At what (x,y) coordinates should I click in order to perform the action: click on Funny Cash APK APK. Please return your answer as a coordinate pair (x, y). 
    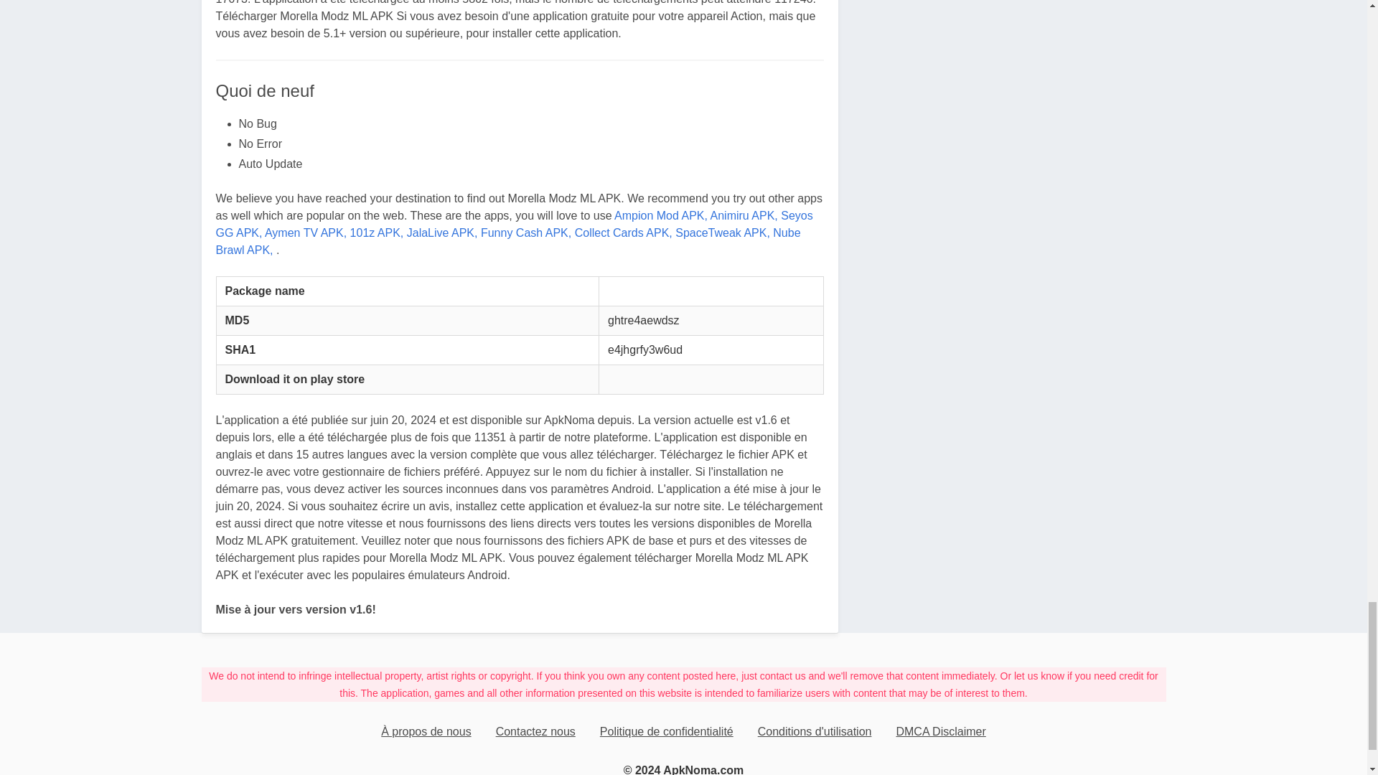
    Looking at the image, I should click on (526, 232).